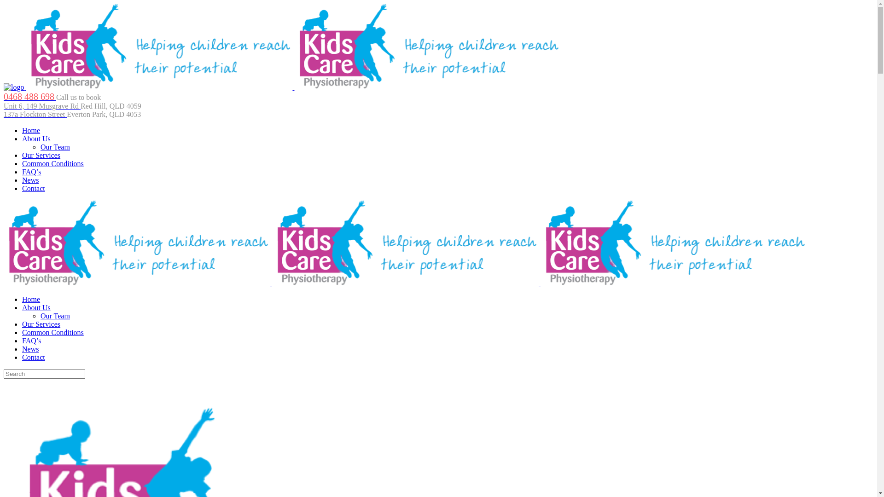 The height and width of the screenshot is (497, 884). Describe the element at coordinates (30, 98) in the screenshot. I see `0468 488 698` at that location.